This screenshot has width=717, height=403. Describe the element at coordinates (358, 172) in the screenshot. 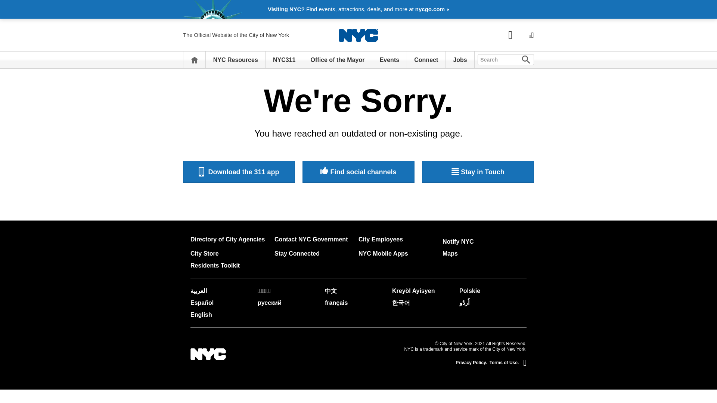

I see `Find social channels` at that location.